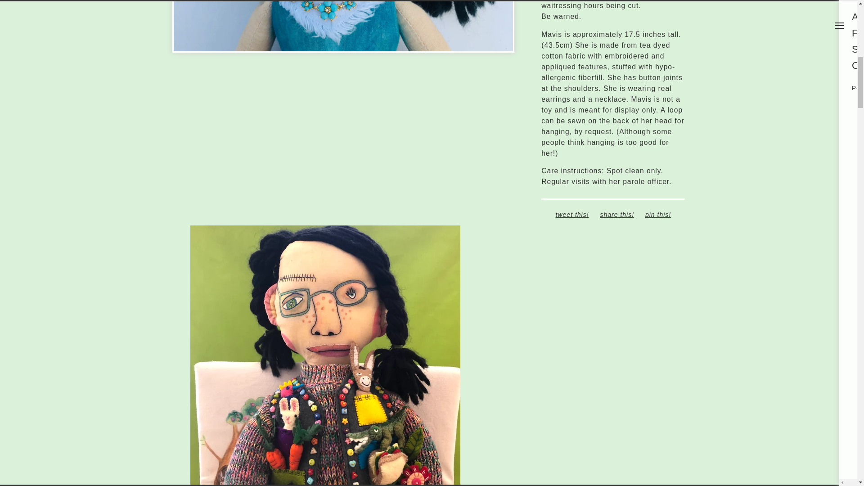 This screenshot has height=486, width=864. I want to click on pin this!, so click(658, 214).